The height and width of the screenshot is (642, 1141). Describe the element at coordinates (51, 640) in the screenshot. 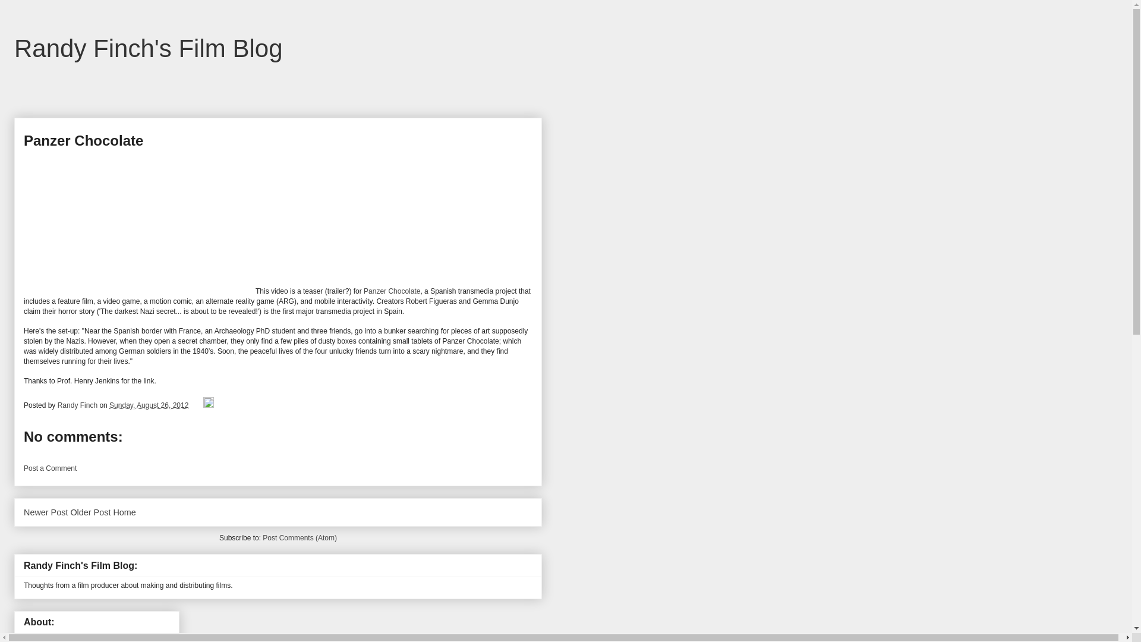

I see `Randy Finch` at that location.